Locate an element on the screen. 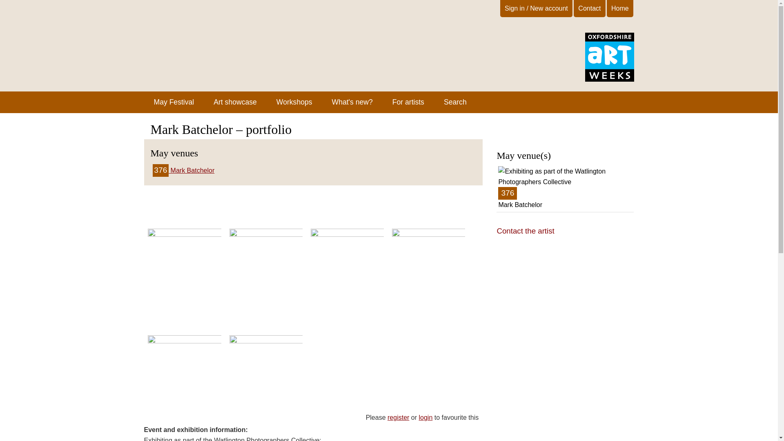 The image size is (784, 441). register is located at coordinates (184, 170).